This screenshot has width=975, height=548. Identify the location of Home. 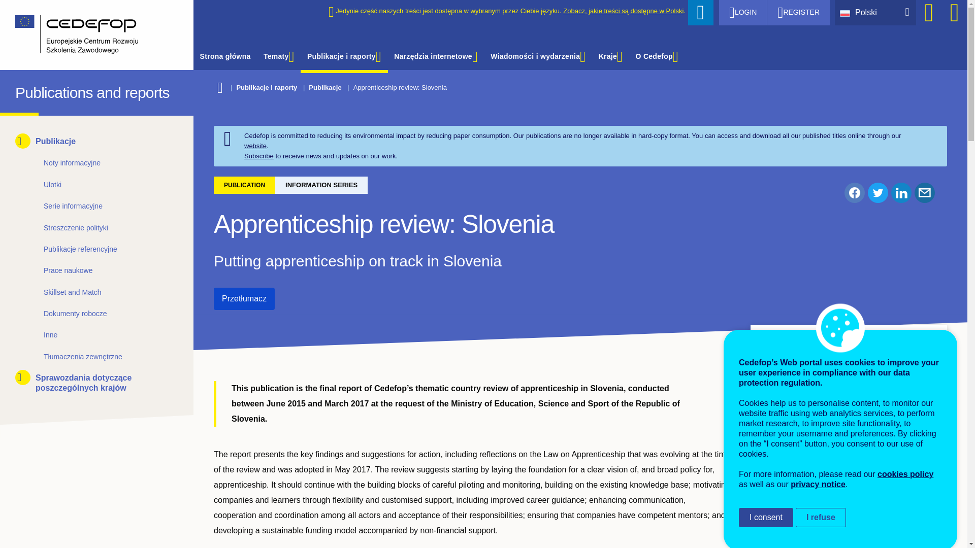
(89, 35).